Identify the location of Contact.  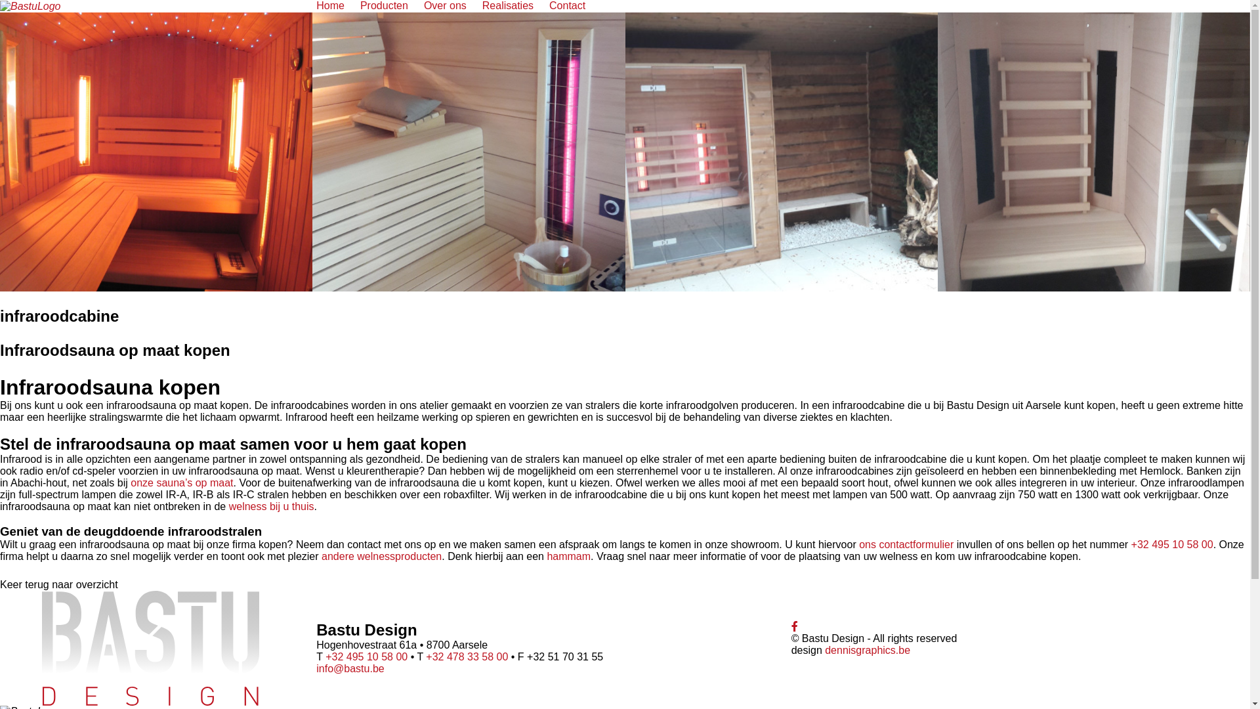
(567, 6).